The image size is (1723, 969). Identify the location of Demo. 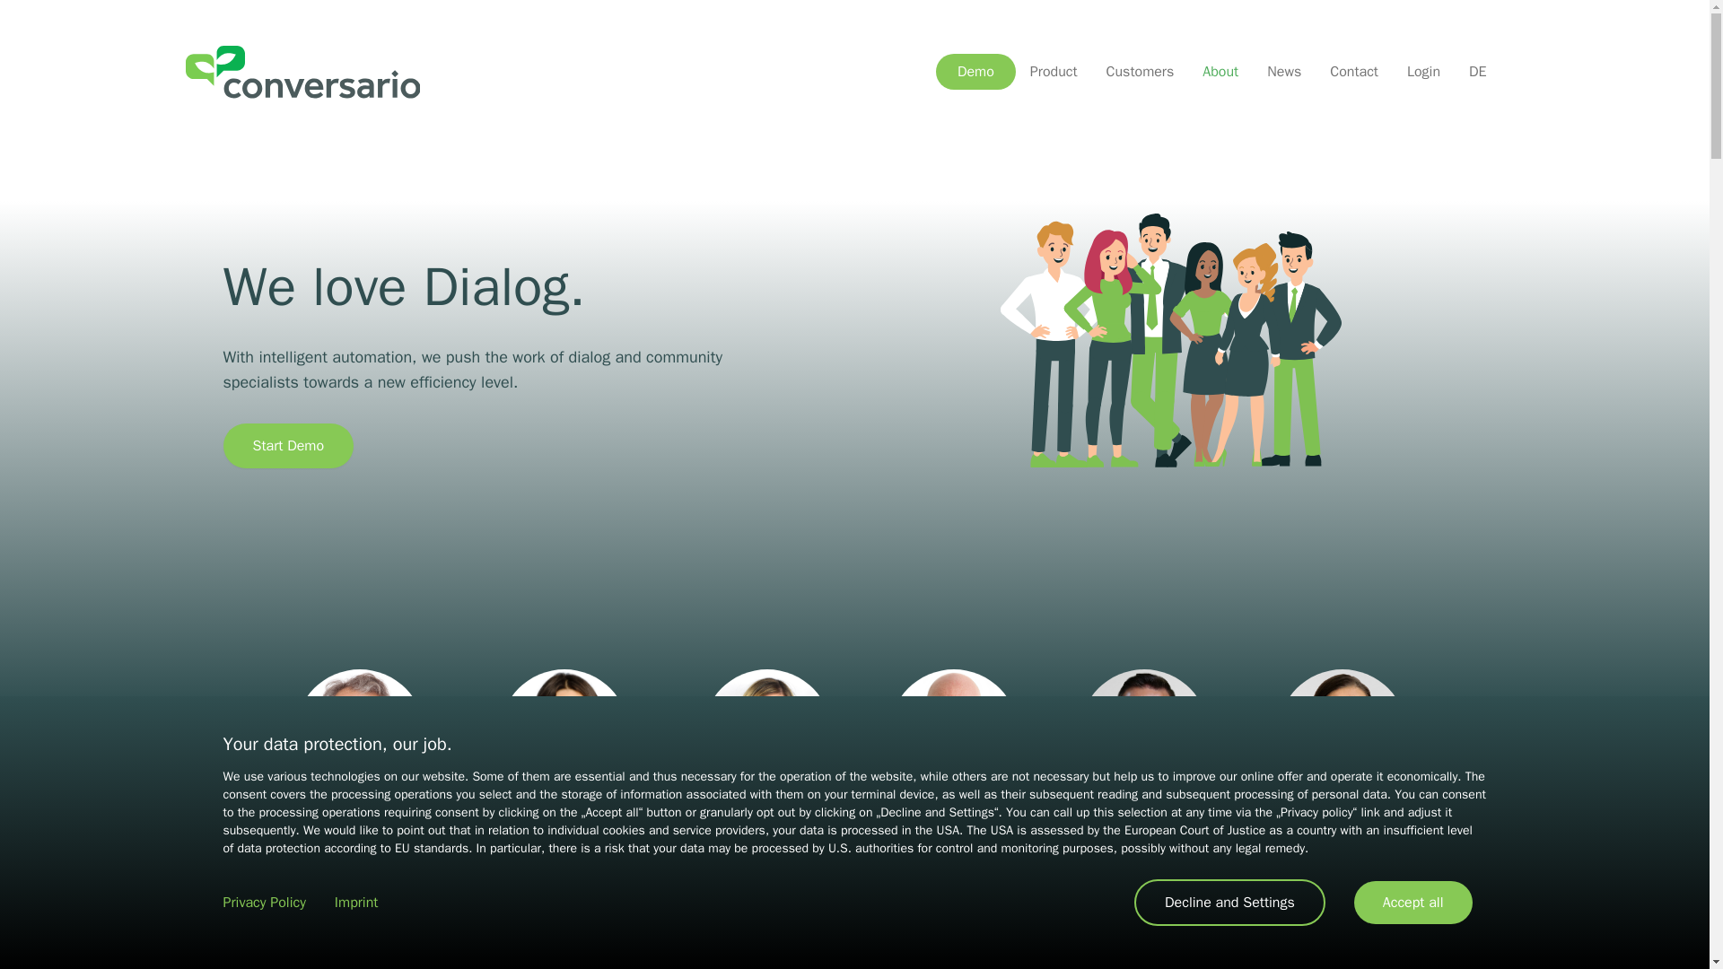
(975, 72).